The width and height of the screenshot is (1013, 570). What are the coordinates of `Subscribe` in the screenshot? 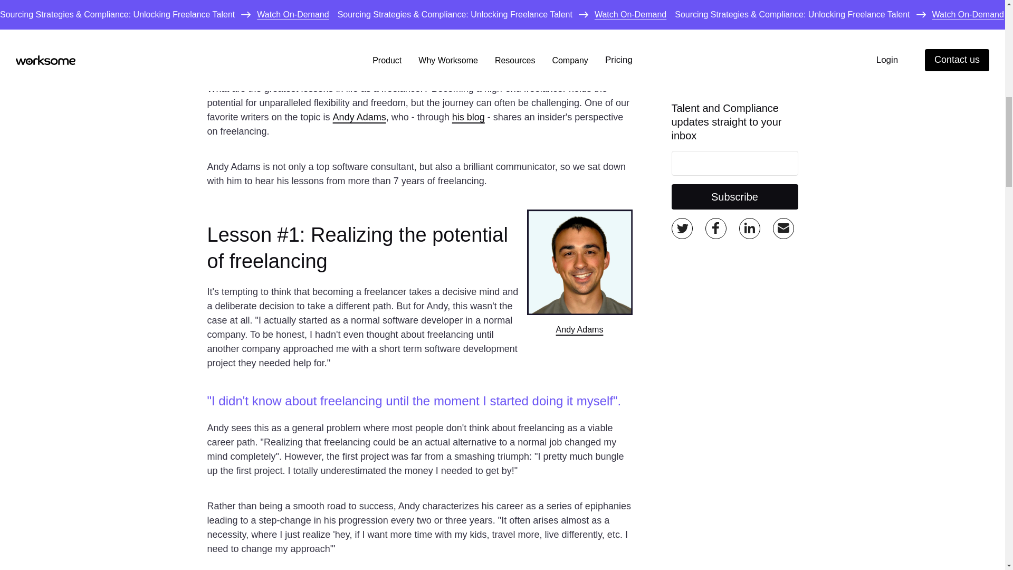 It's located at (734, 177).